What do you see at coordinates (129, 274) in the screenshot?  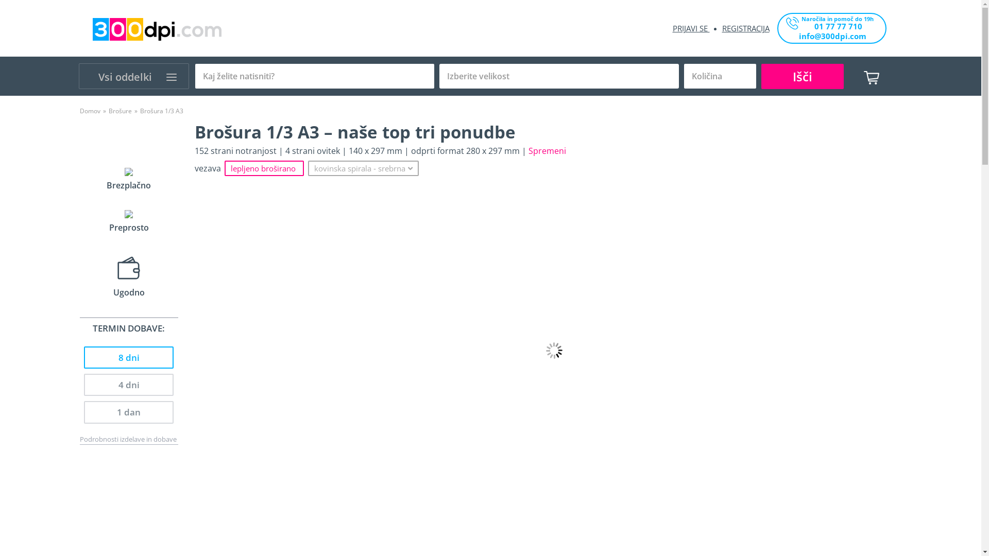 I see `Ugodno` at bounding box center [129, 274].